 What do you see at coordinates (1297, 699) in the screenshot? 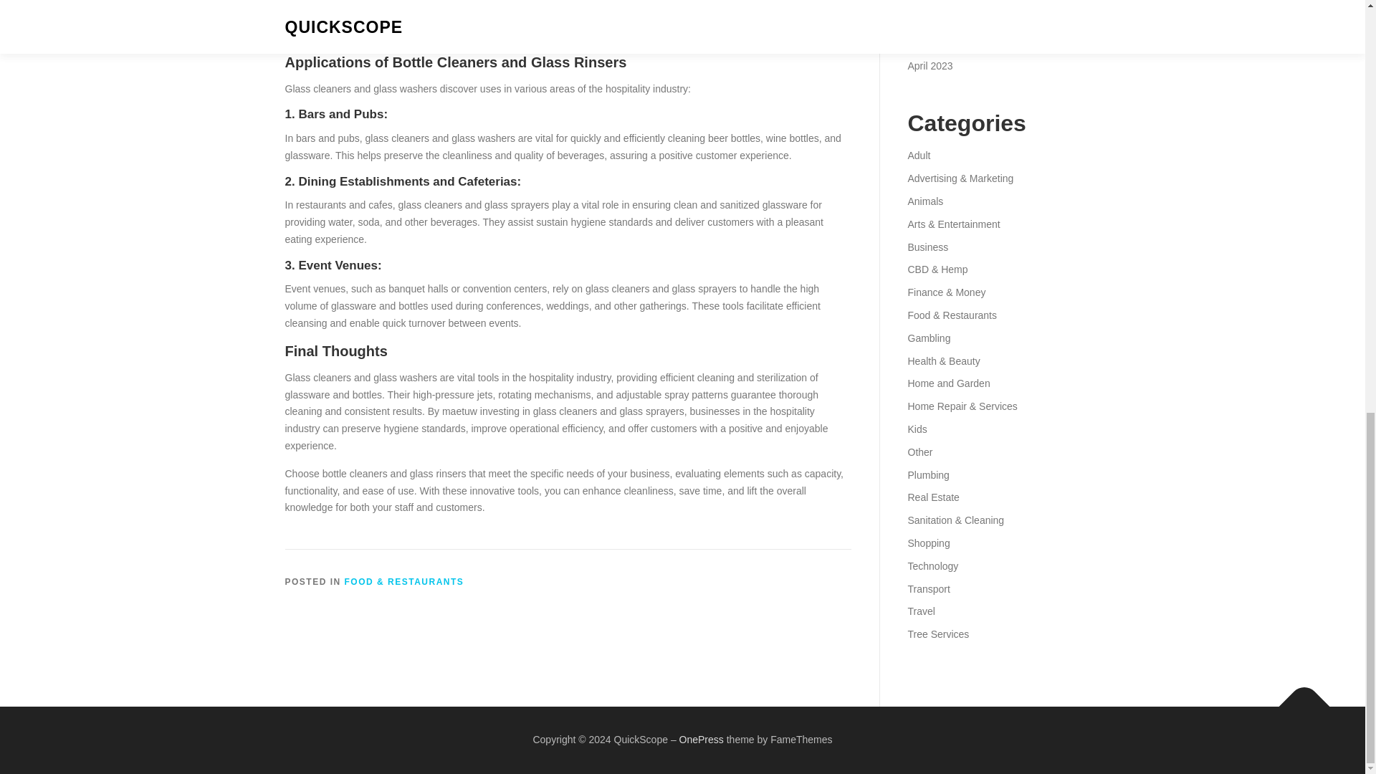
I see `Back To Top` at bounding box center [1297, 699].